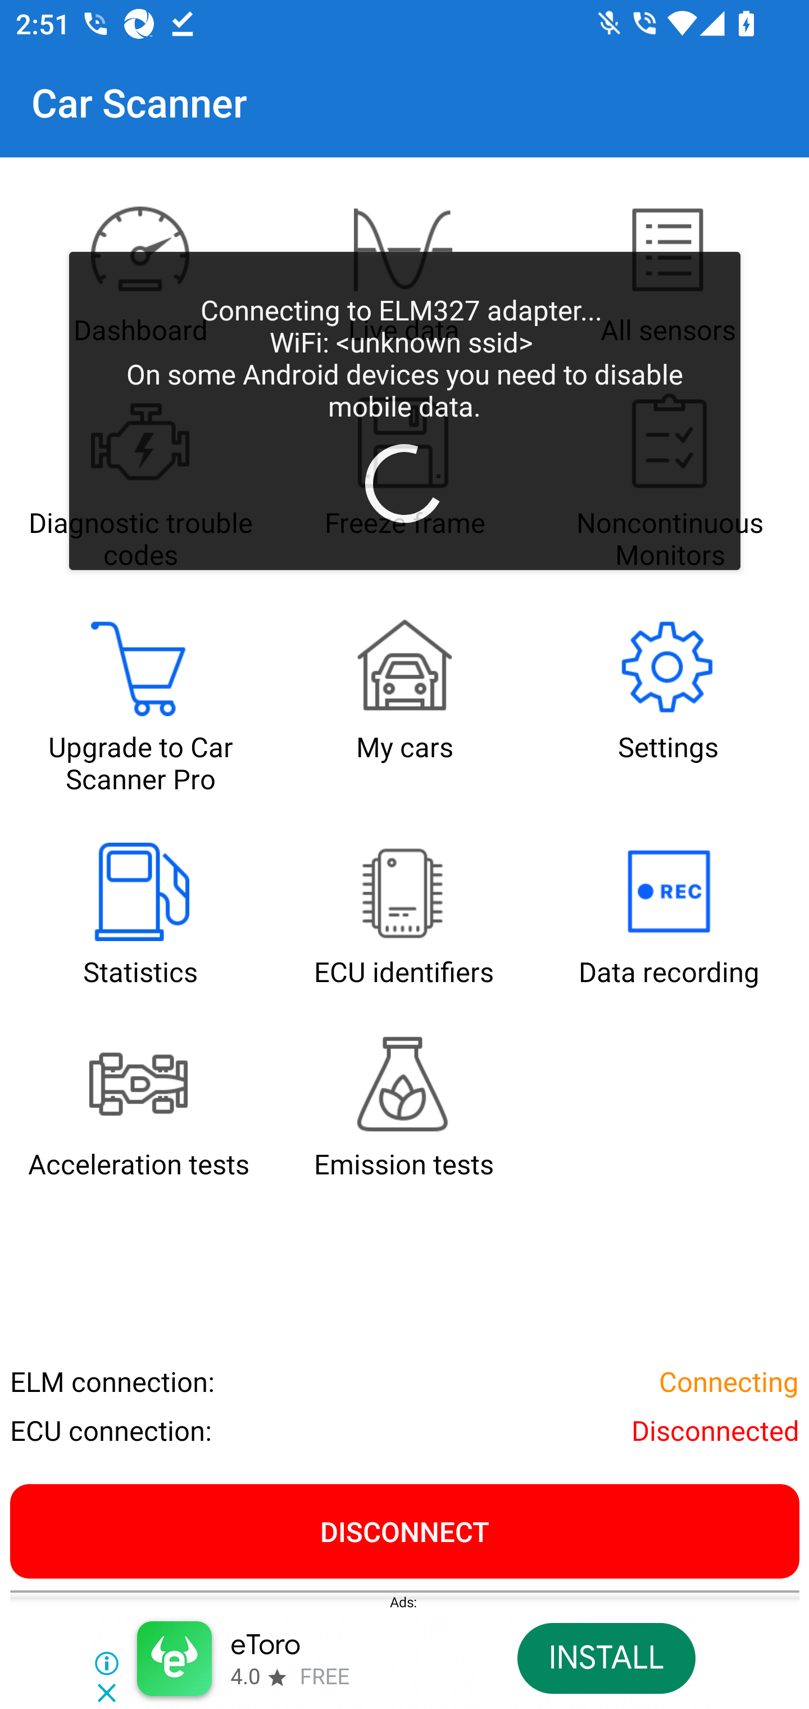 Image resolution: width=809 pixels, height=1709 pixels. I want to click on DISCONNECT, so click(404, 1531).